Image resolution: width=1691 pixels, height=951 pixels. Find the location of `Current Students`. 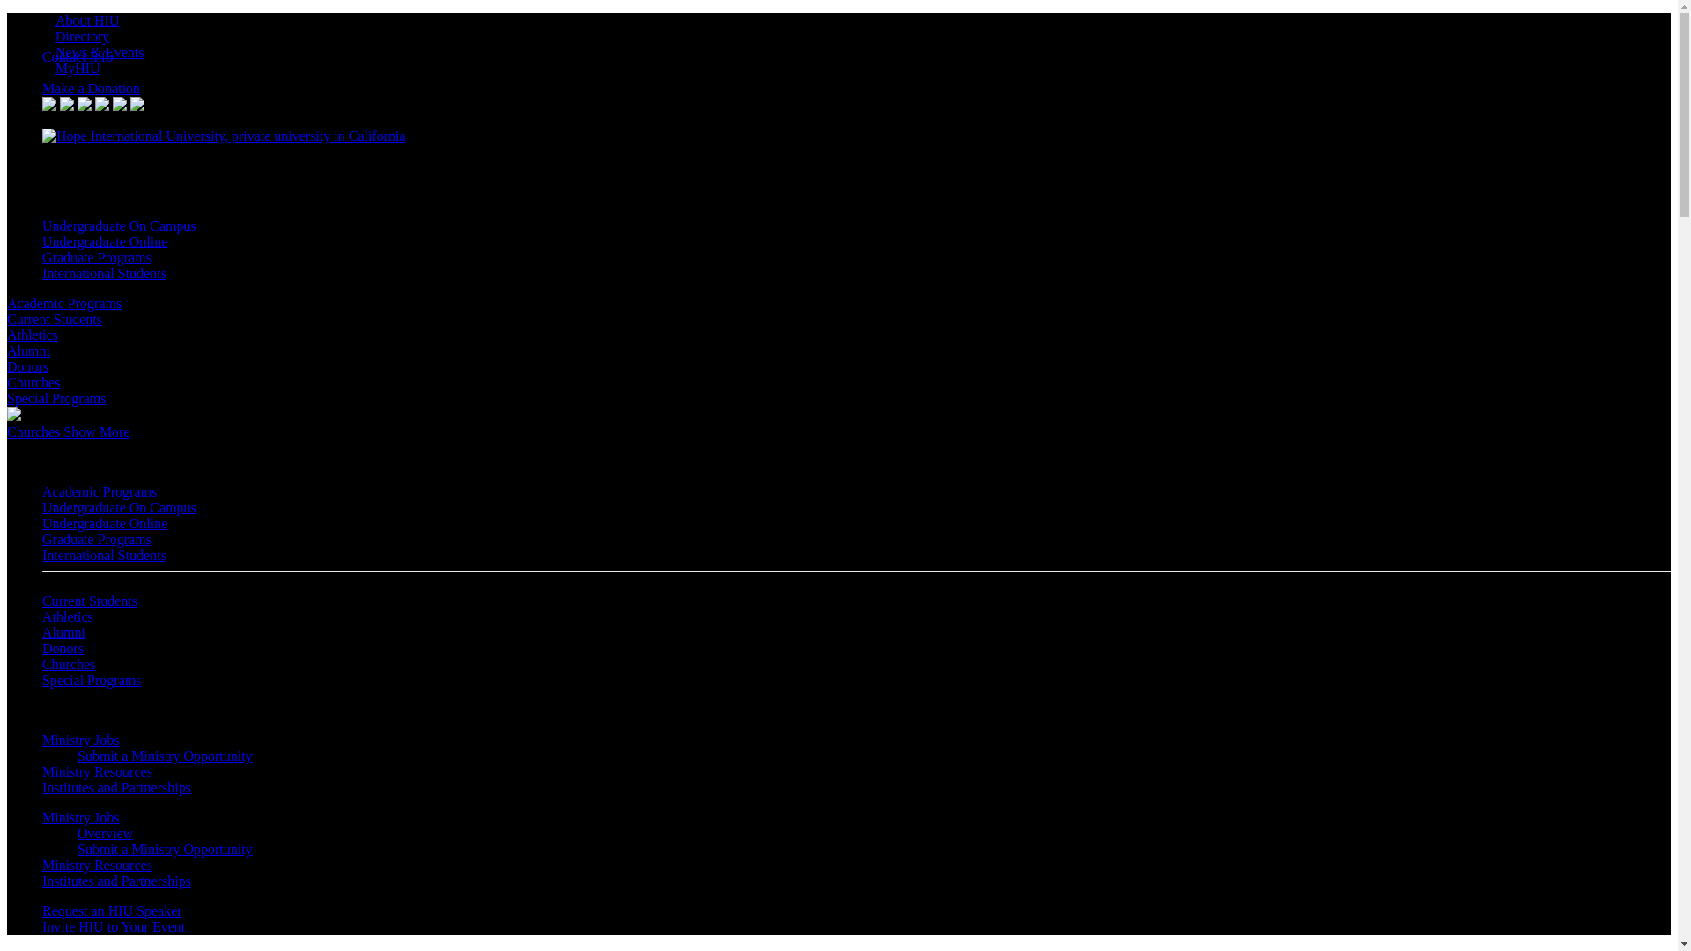

Current Students is located at coordinates (90, 601).